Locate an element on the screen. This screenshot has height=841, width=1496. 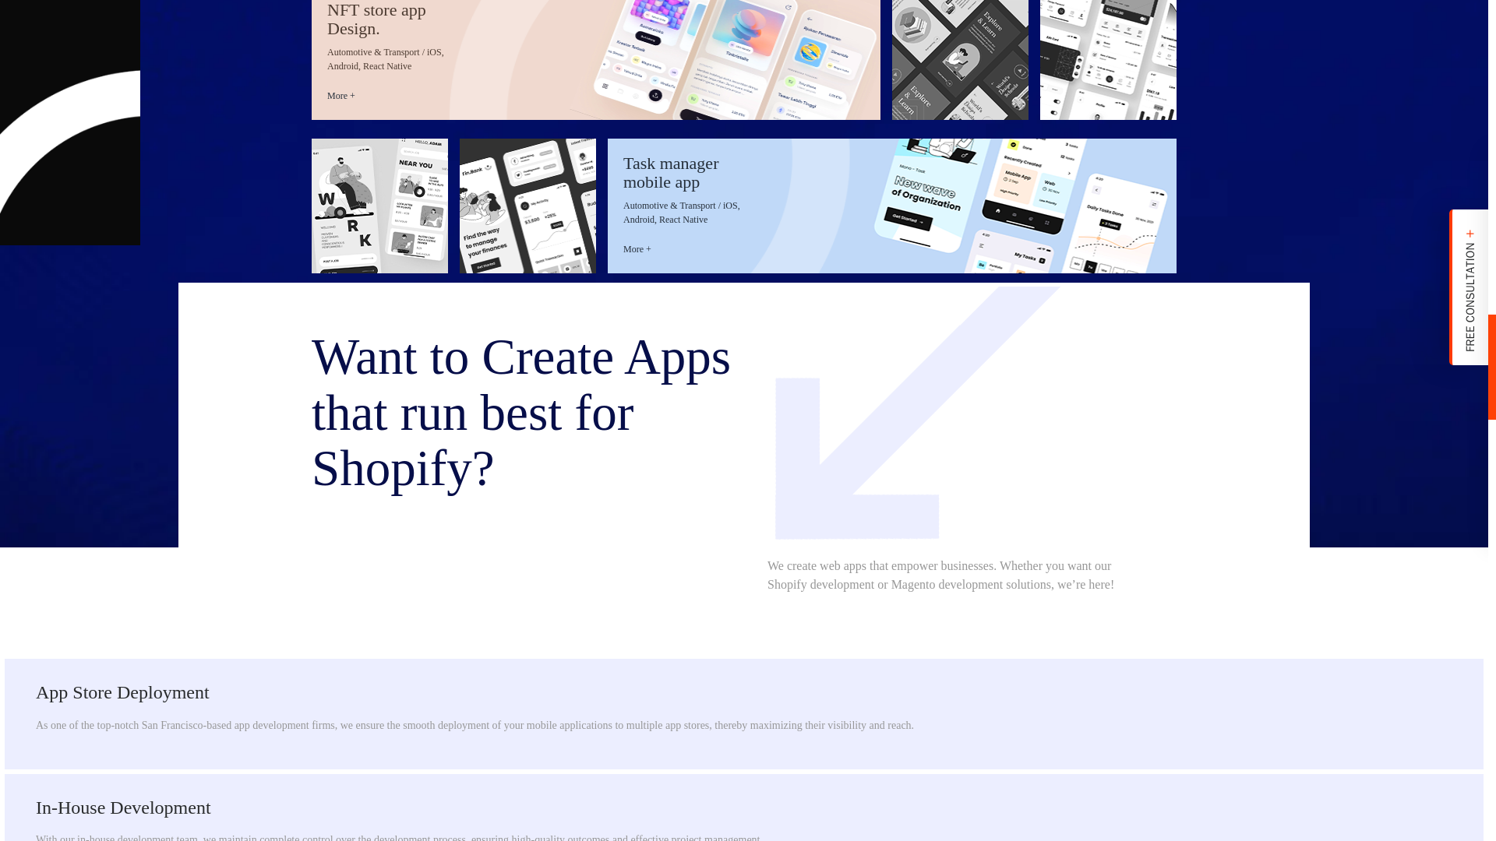
Image of service portfolio for digital product development is located at coordinates (595, 60).